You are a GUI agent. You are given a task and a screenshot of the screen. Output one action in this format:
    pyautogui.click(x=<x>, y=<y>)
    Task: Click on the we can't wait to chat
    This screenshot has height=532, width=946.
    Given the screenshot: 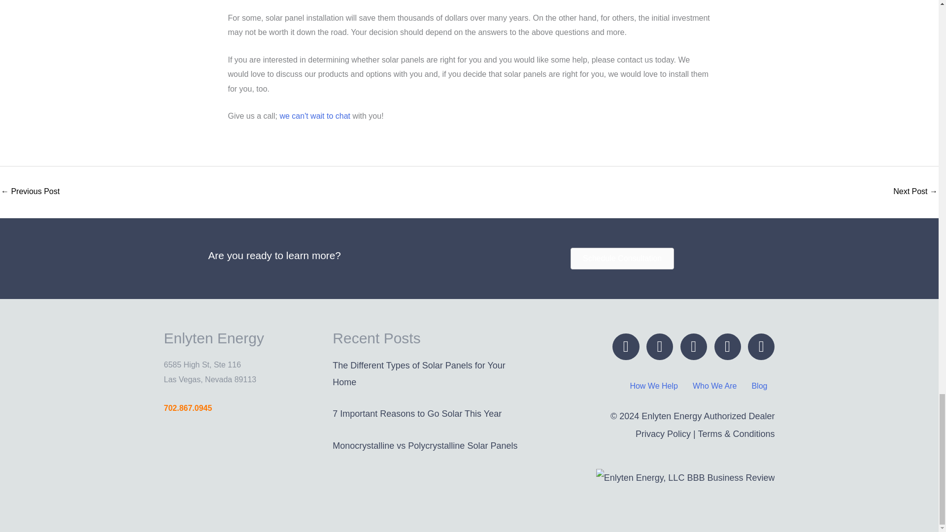 What is the action you would take?
    pyautogui.click(x=314, y=116)
    